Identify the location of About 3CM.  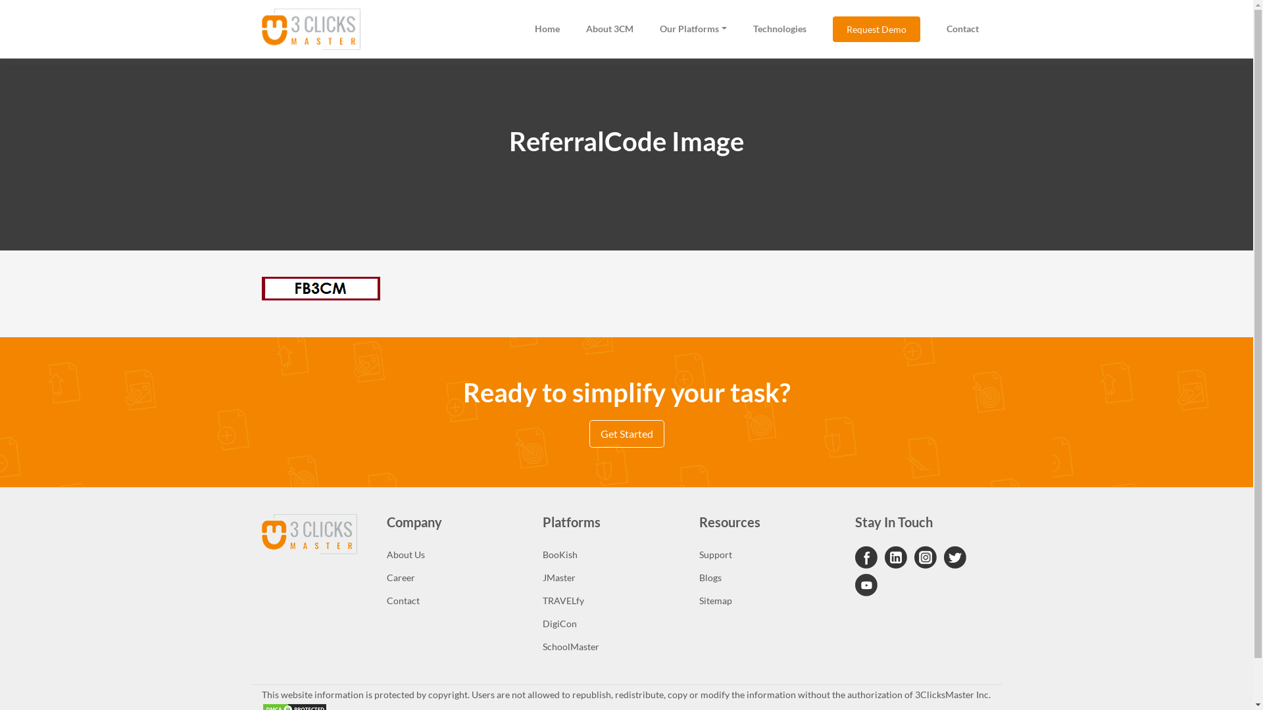
(610, 29).